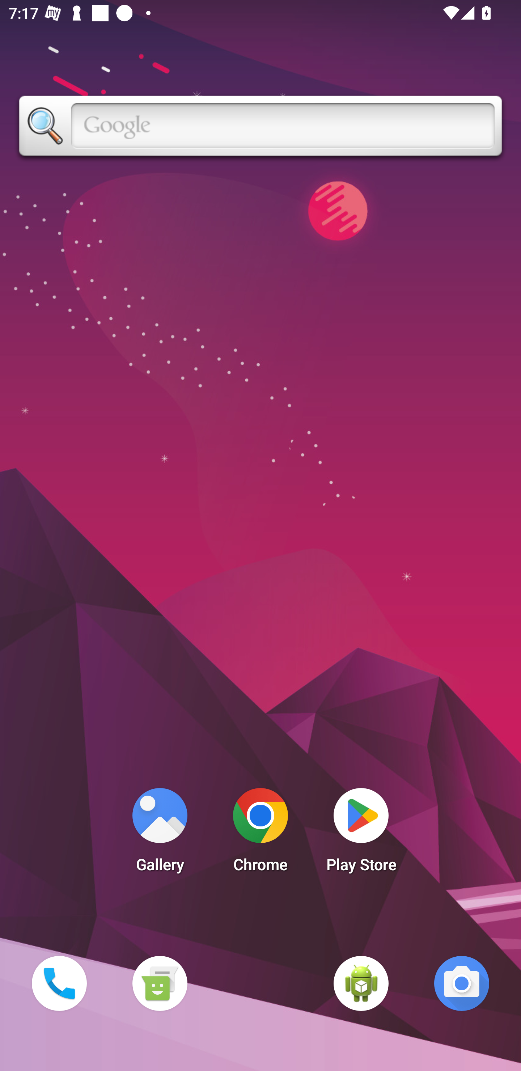 This screenshot has width=521, height=1071. Describe the element at coordinates (361, 834) in the screenshot. I see `Play Store` at that location.